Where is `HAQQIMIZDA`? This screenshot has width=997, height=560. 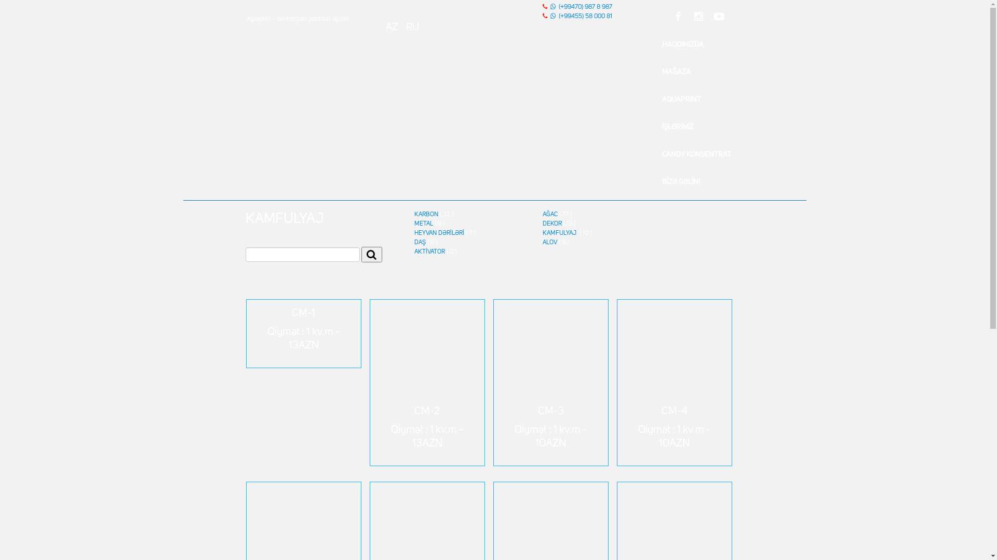
HAQQIMIZDA is located at coordinates (683, 45).